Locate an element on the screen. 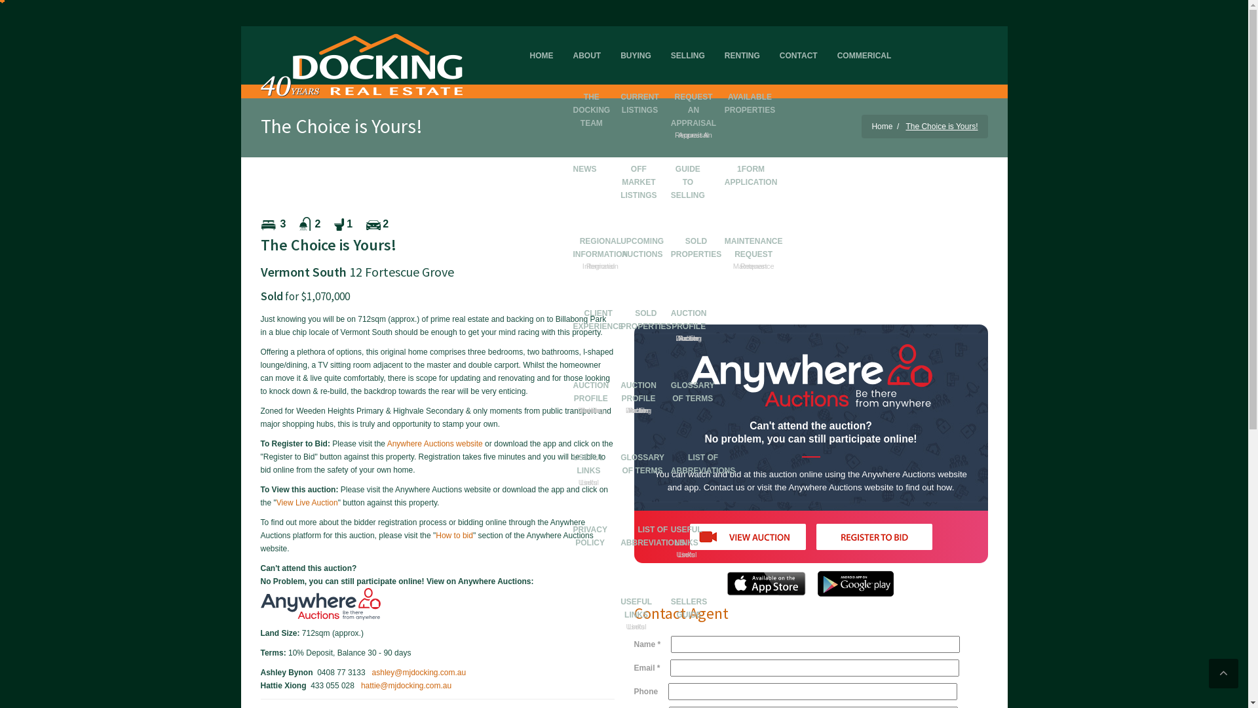  GUIDE TO SELLING is located at coordinates (688, 170).